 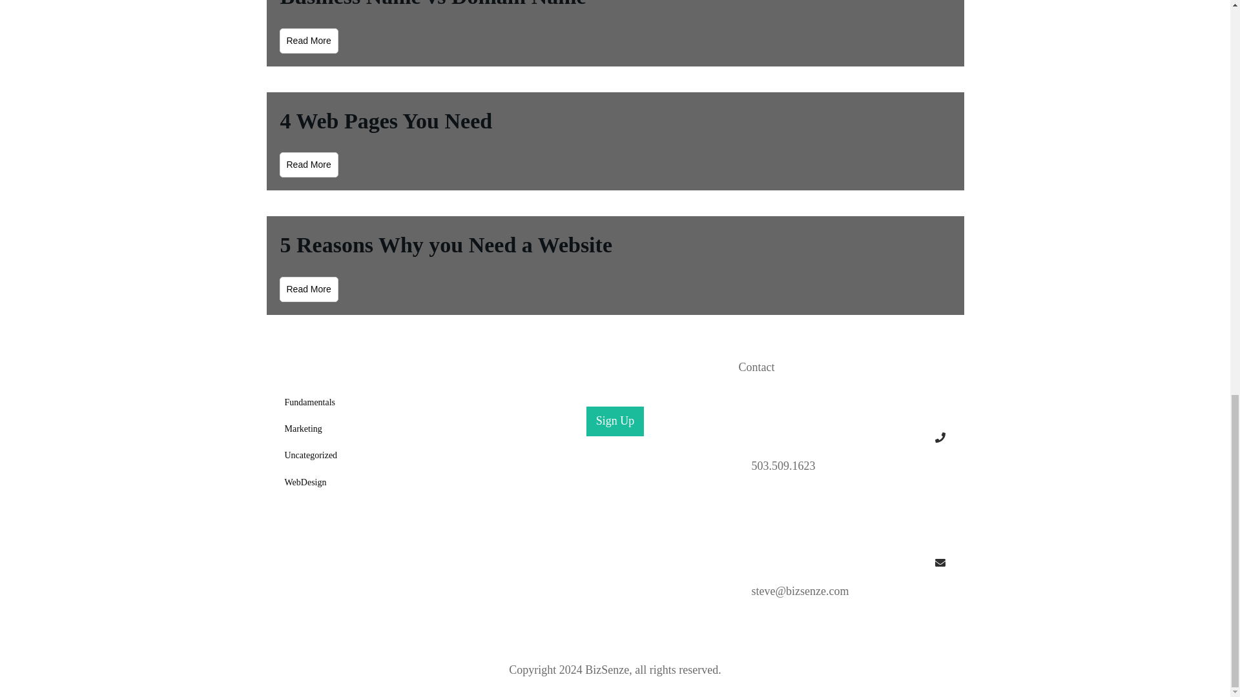 I want to click on 5 Reasons Why you Need a Website, so click(x=446, y=245).